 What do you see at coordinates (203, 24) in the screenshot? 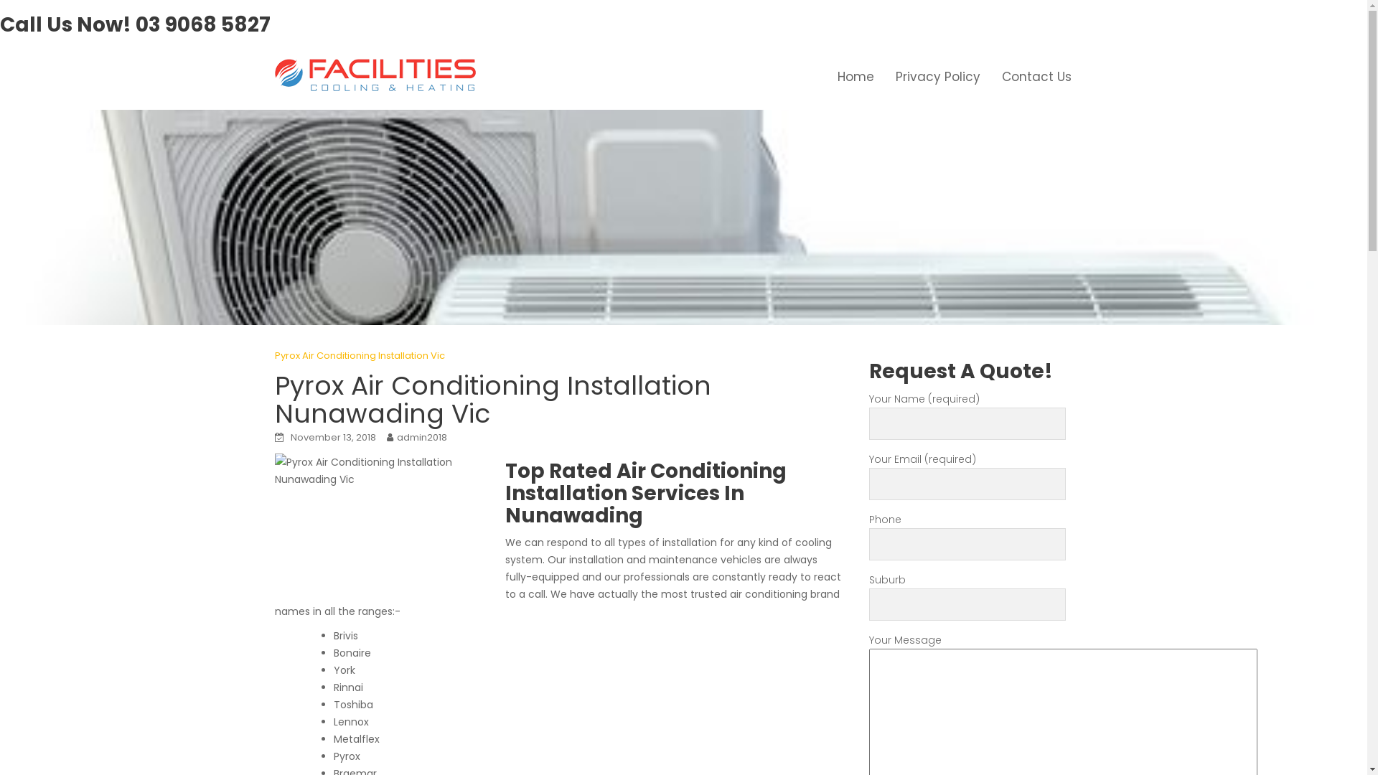
I see `03 9068 5827` at bounding box center [203, 24].